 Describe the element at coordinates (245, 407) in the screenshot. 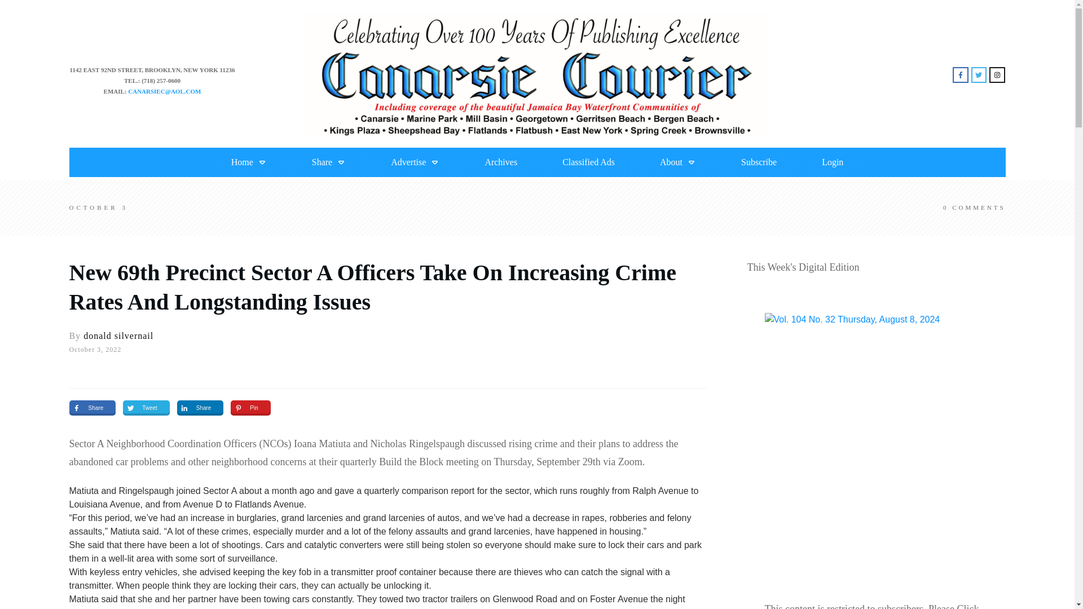

I see `Pin` at that location.